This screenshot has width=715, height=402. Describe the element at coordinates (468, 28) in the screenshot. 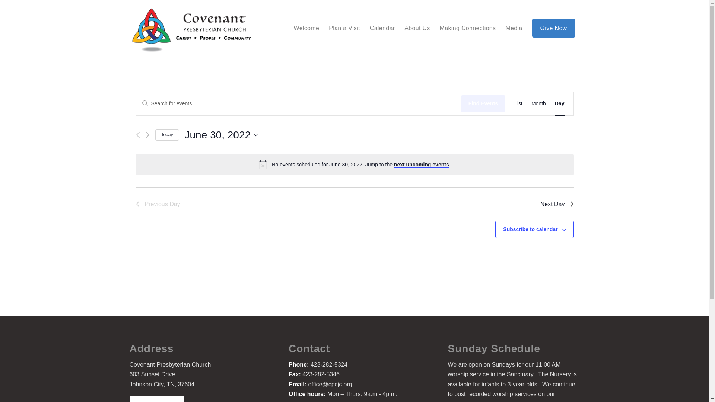

I see `Making Connections` at that location.